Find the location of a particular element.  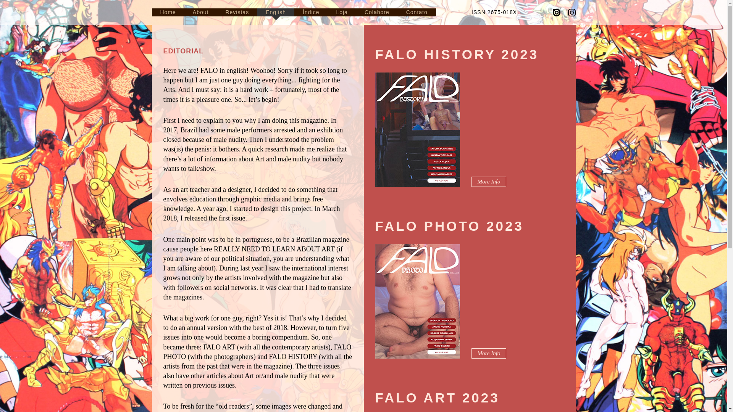

Contato is located at coordinates (417, 12).